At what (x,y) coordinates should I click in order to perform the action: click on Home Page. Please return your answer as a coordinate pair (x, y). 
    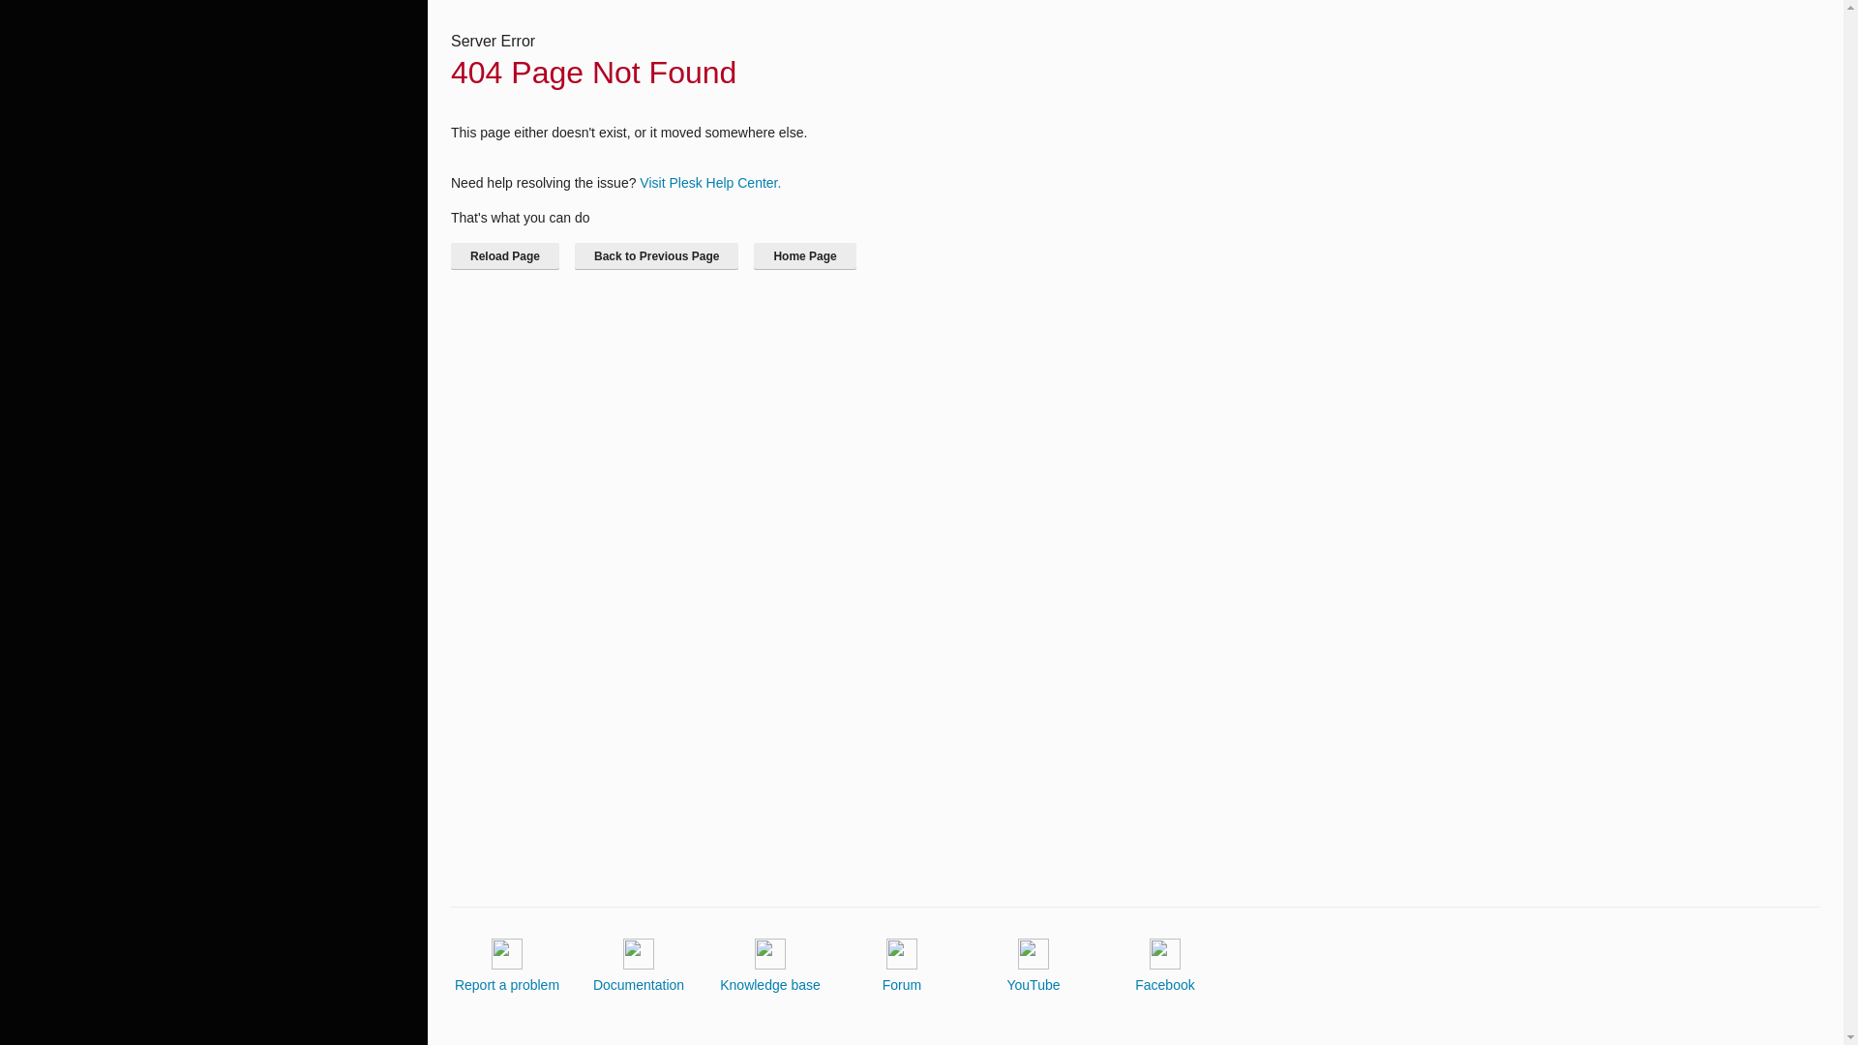
    Looking at the image, I should click on (804, 255).